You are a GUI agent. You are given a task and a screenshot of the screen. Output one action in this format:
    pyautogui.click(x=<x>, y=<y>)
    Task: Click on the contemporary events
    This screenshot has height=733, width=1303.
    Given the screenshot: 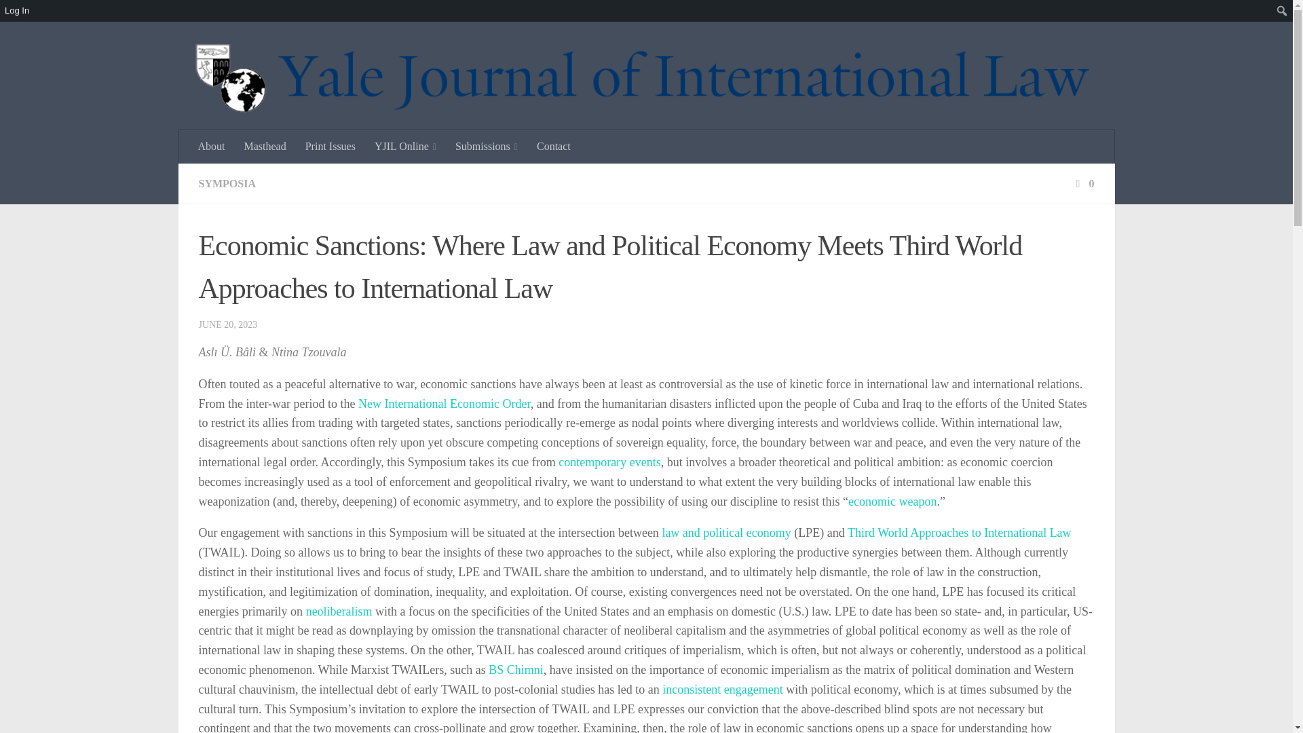 What is the action you would take?
    pyautogui.click(x=609, y=462)
    